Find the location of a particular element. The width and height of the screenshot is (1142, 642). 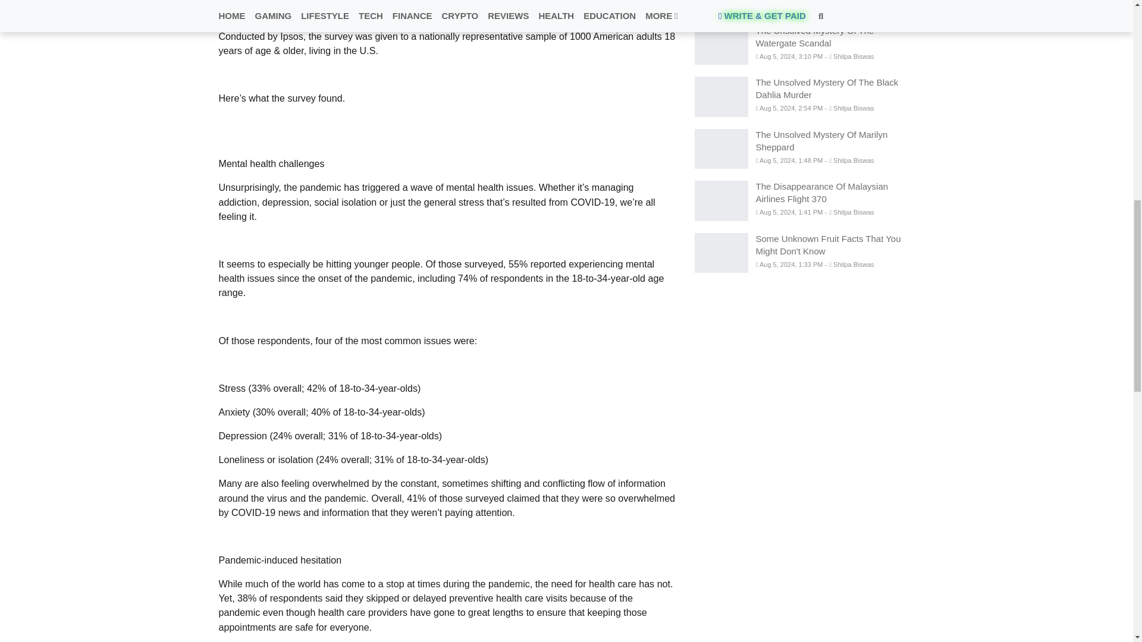

Some Unknown Fruit Facts That You Might Don't Know is located at coordinates (721, 253).